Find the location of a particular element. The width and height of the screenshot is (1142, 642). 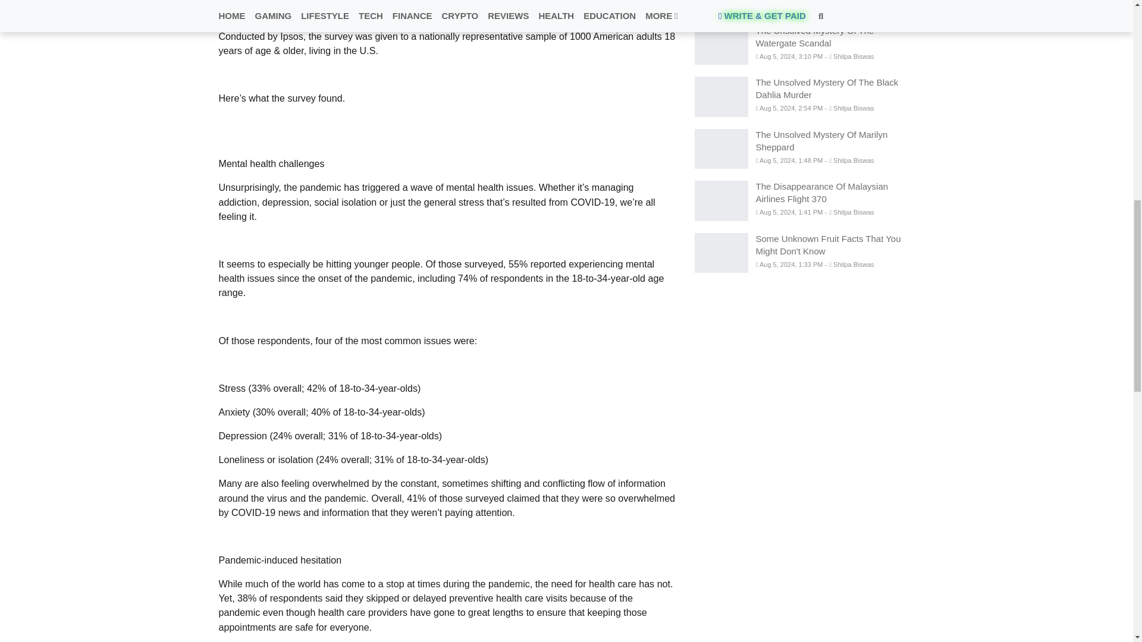

Some Unknown Fruit Facts That You Might Don't Know is located at coordinates (721, 253).